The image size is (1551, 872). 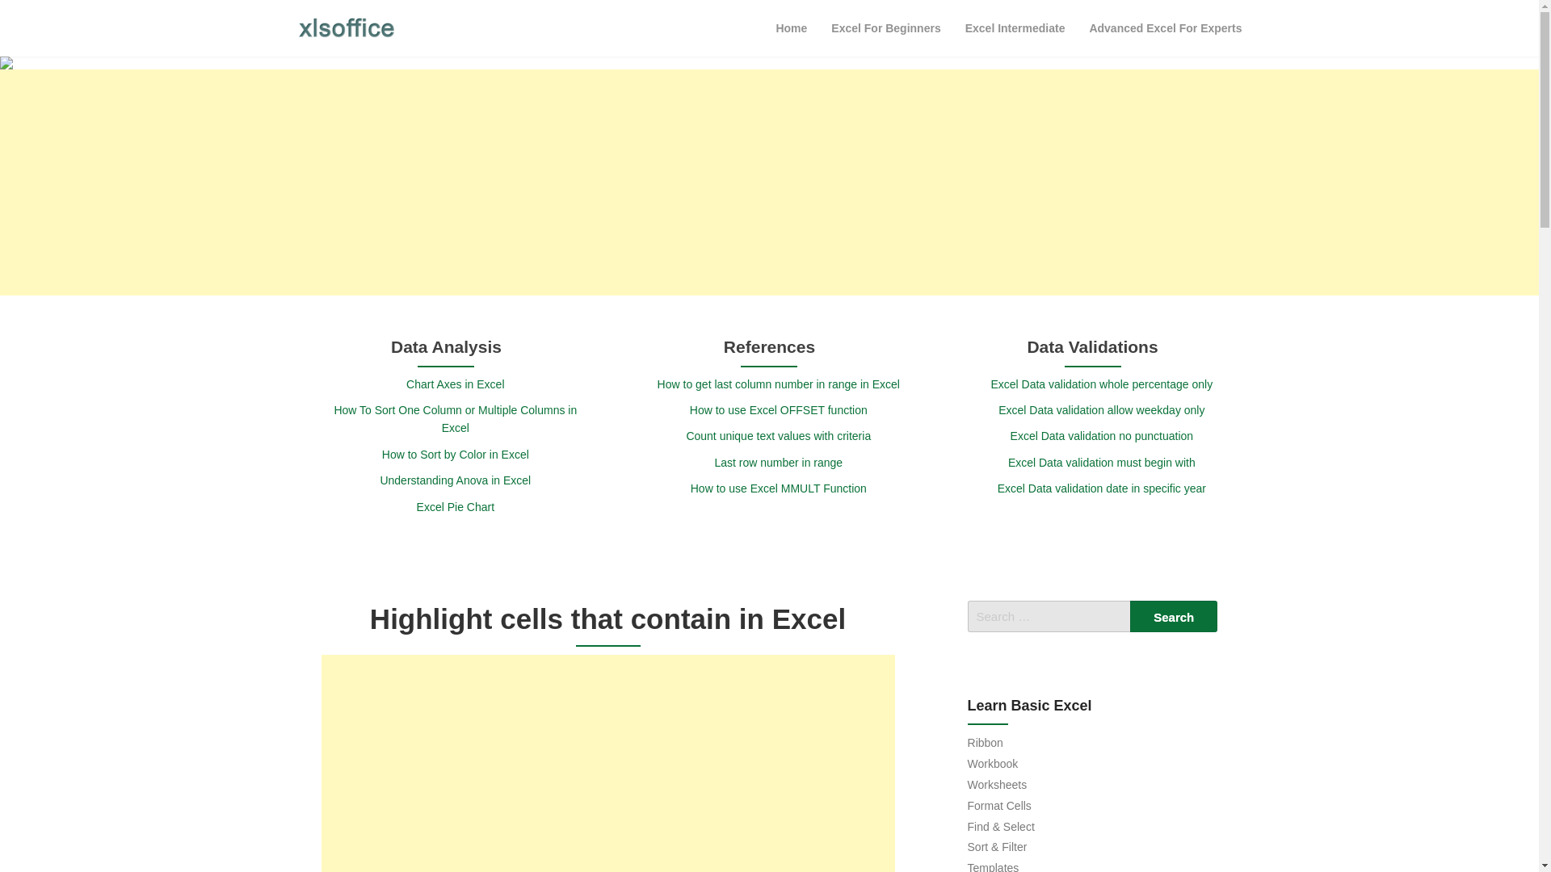 I want to click on Advanced Excel For Experts, so click(x=1165, y=27).